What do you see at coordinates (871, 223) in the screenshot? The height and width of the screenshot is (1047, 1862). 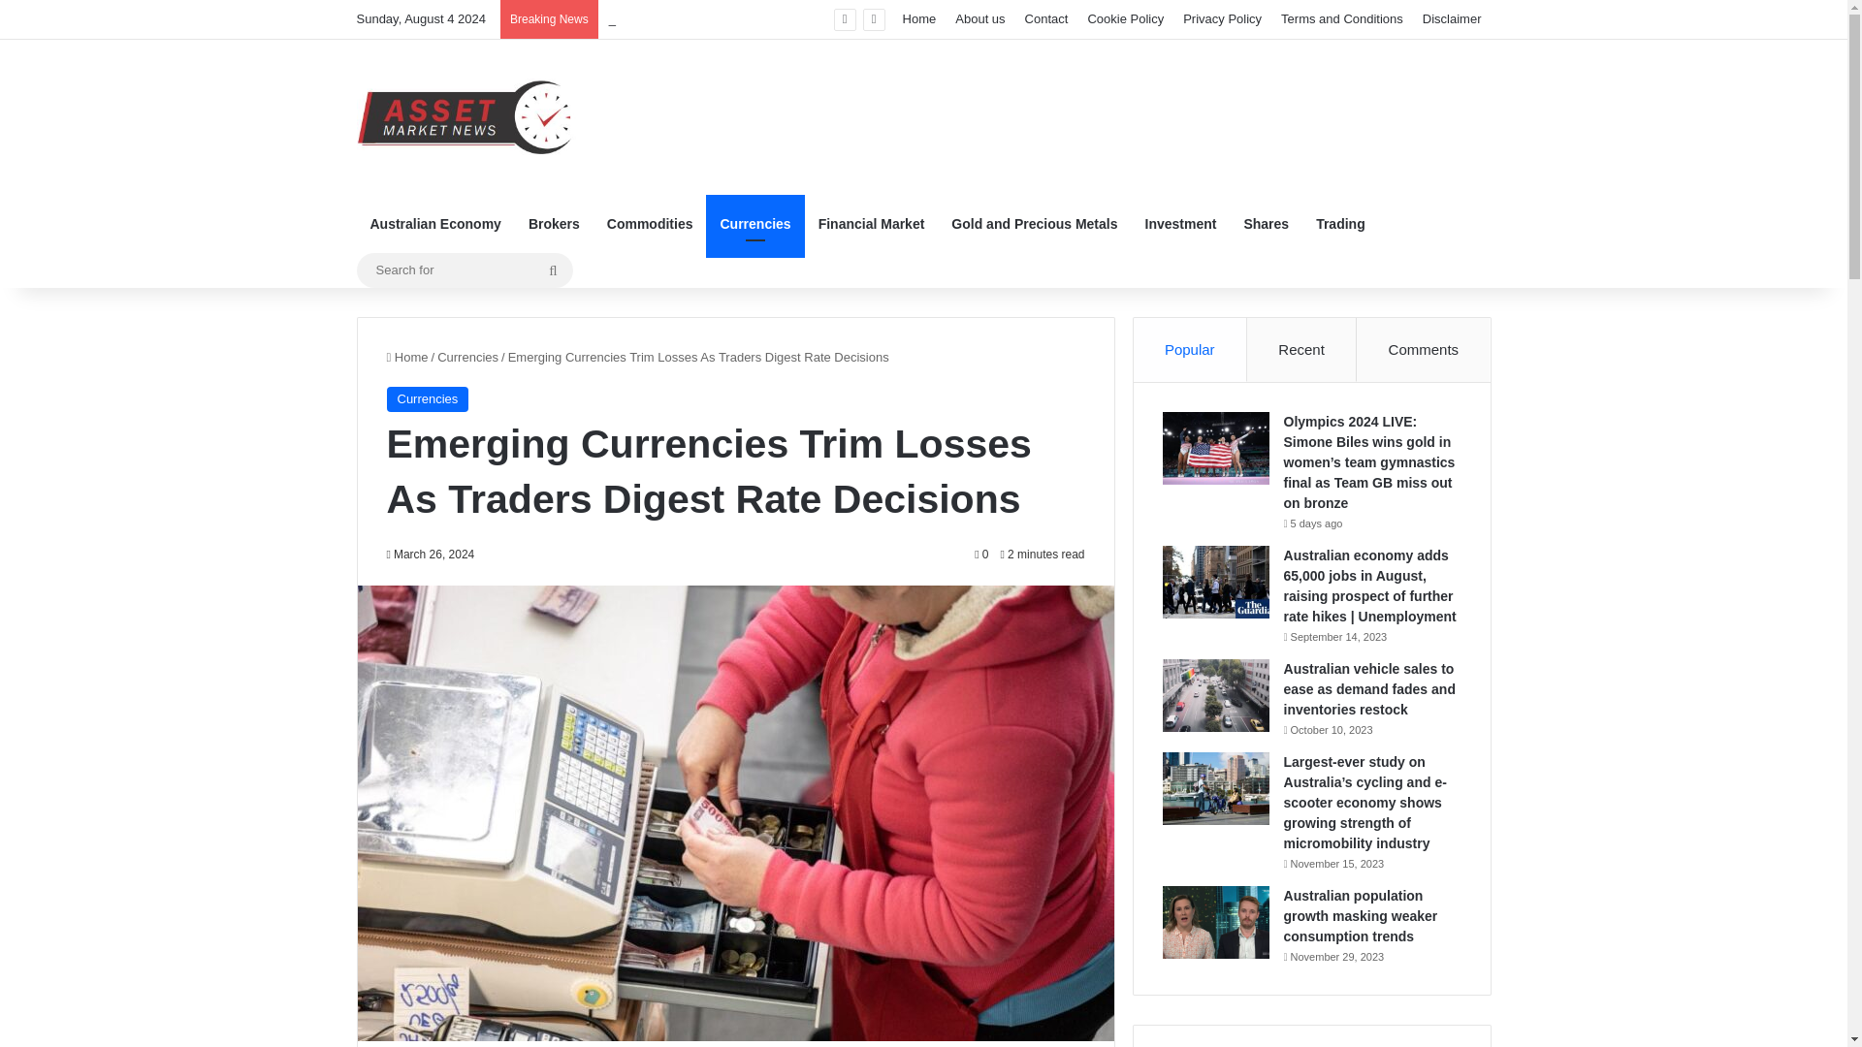 I see `Financial Market` at bounding box center [871, 223].